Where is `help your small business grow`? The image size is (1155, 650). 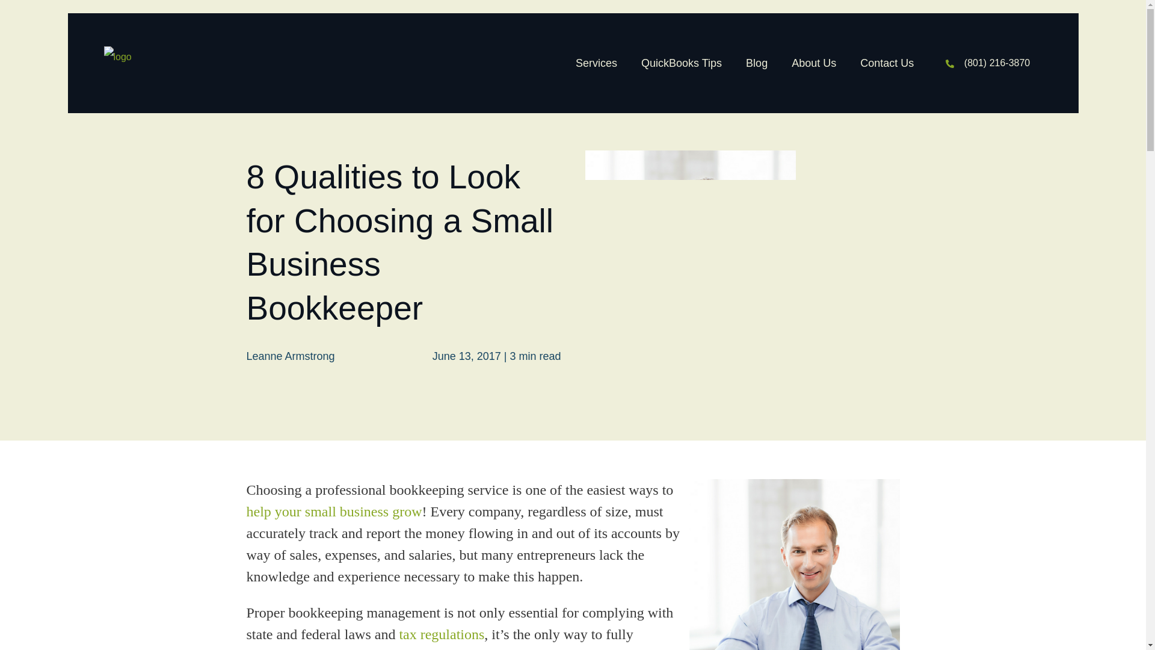
help your small business grow is located at coordinates (334, 512).